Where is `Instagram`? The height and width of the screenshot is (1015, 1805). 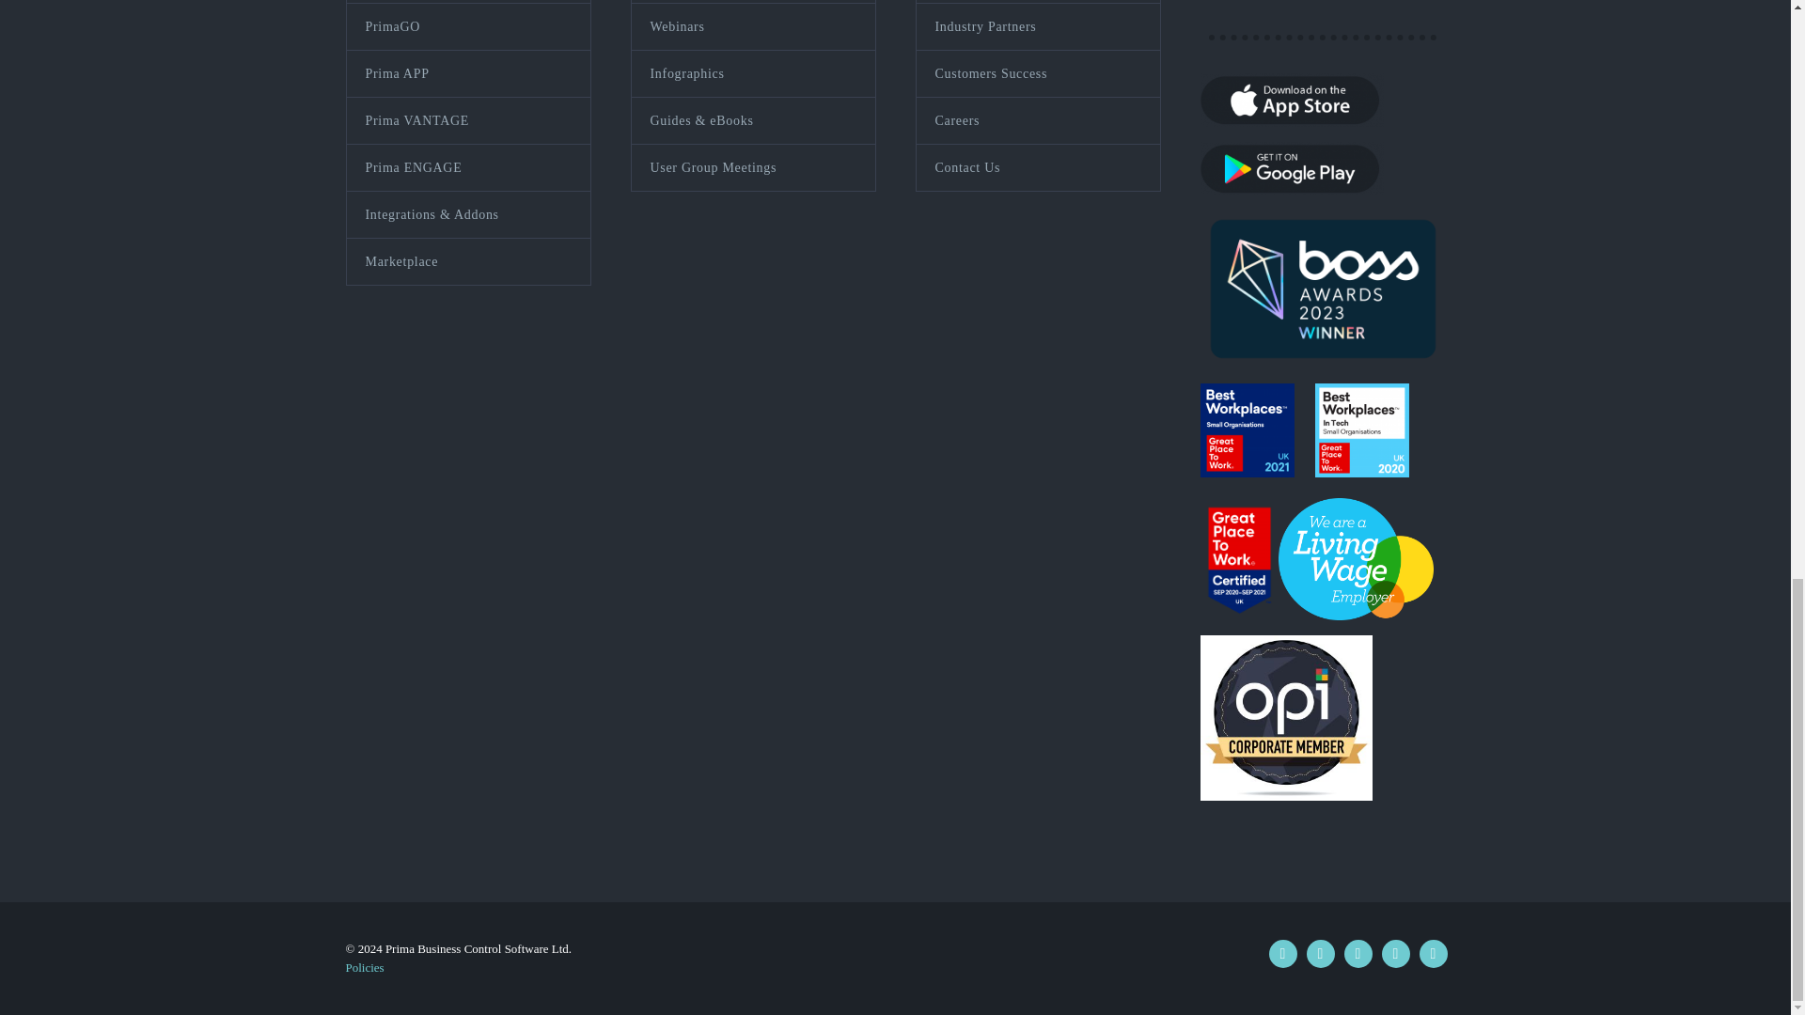 Instagram is located at coordinates (1395, 954).